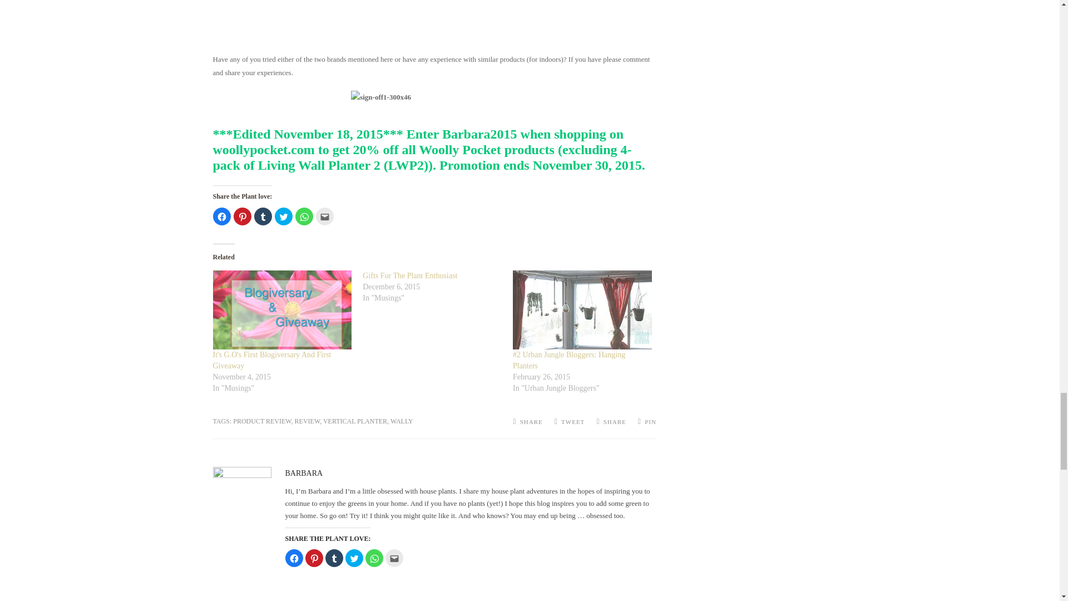  What do you see at coordinates (263, 216) in the screenshot?
I see `Click to share on Tumblr` at bounding box center [263, 216].